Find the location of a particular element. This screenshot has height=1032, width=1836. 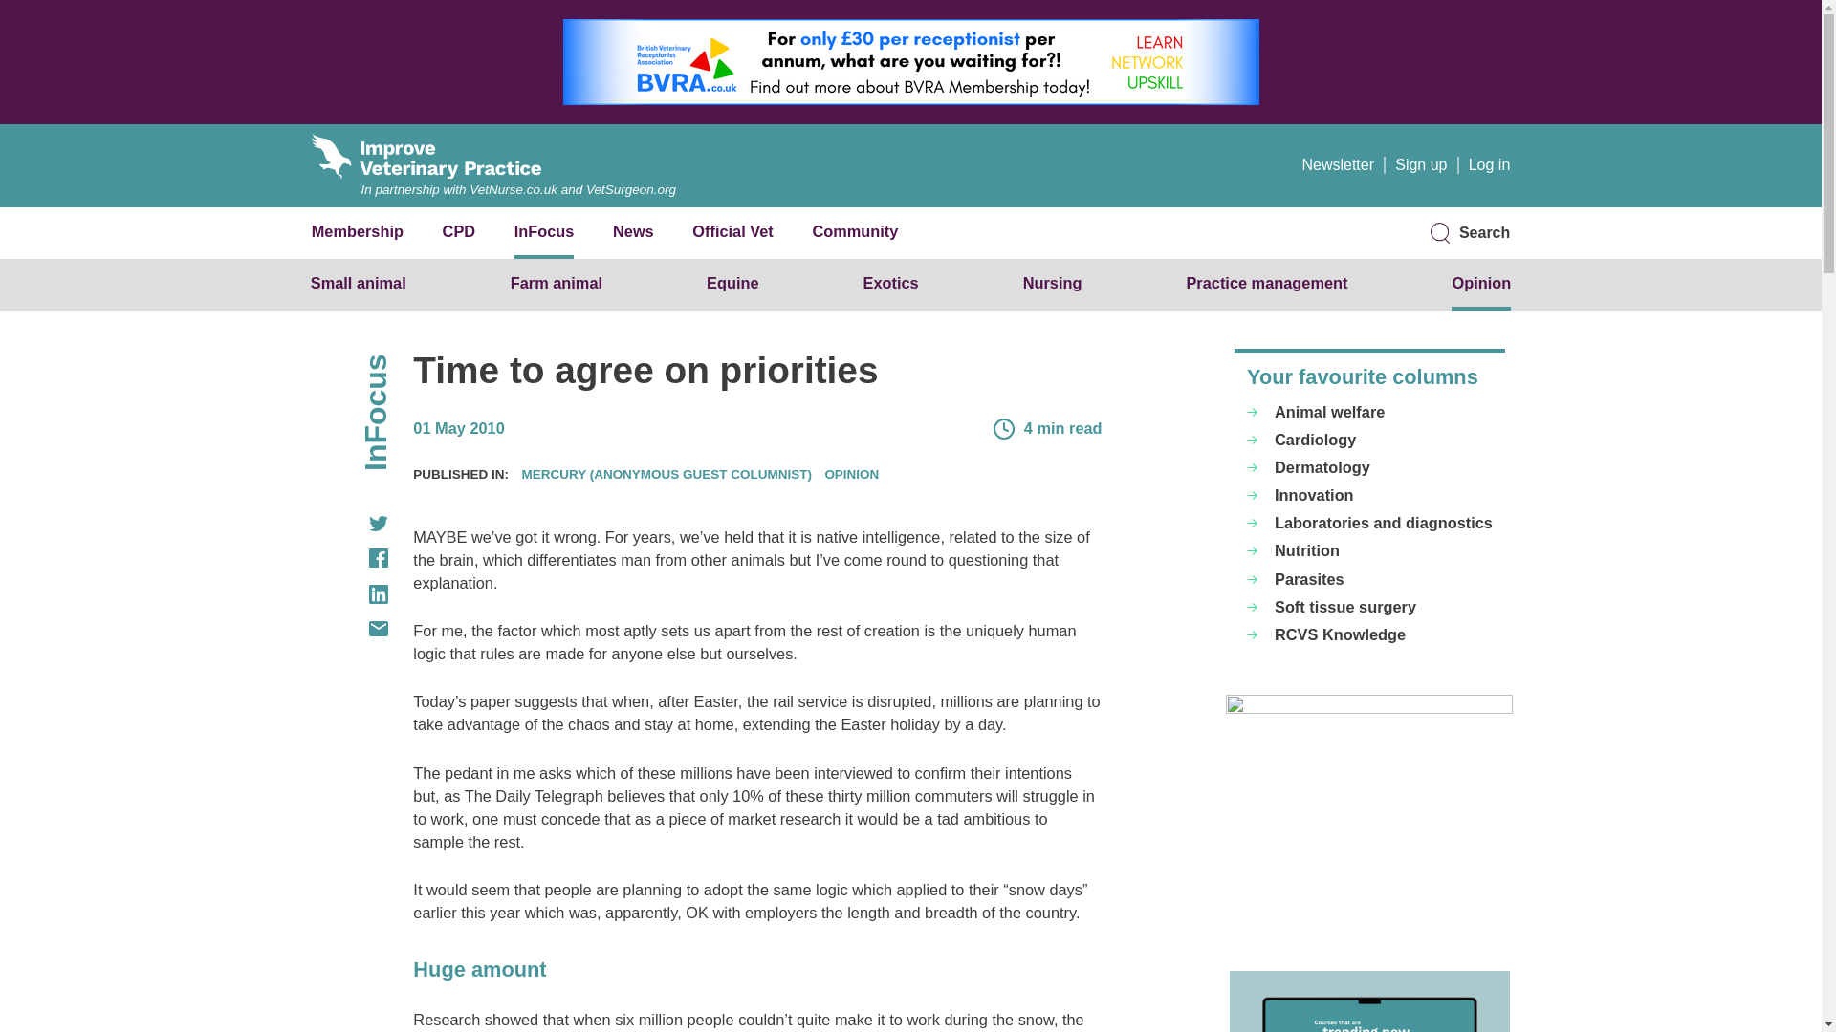

Membership is located at coordinates (358, 231).